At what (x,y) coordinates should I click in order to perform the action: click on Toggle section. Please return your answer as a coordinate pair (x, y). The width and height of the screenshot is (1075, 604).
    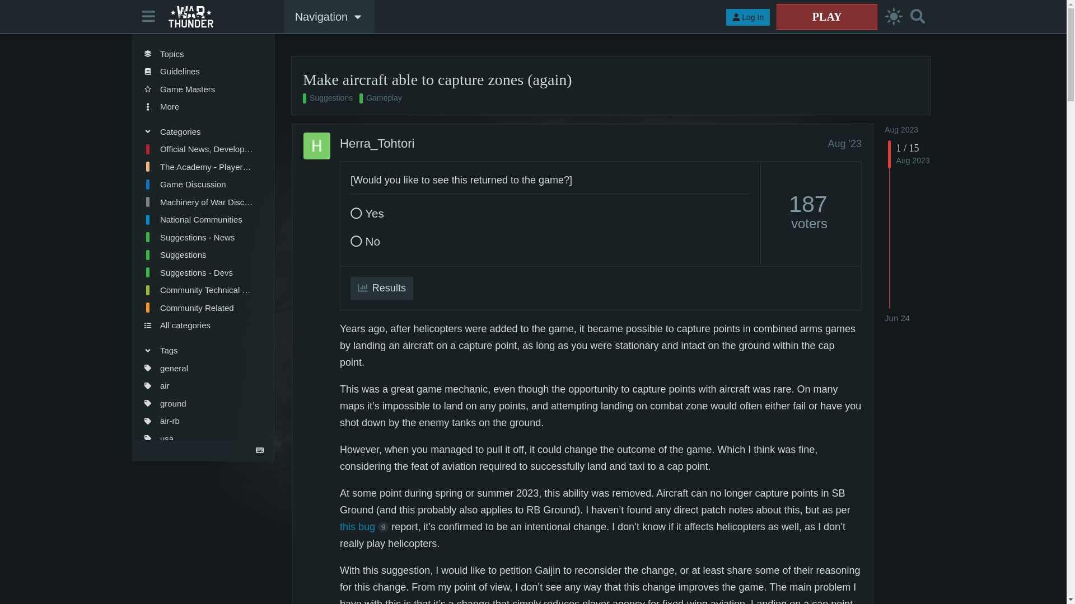
    Looking at the image, I should click on (198, 350).